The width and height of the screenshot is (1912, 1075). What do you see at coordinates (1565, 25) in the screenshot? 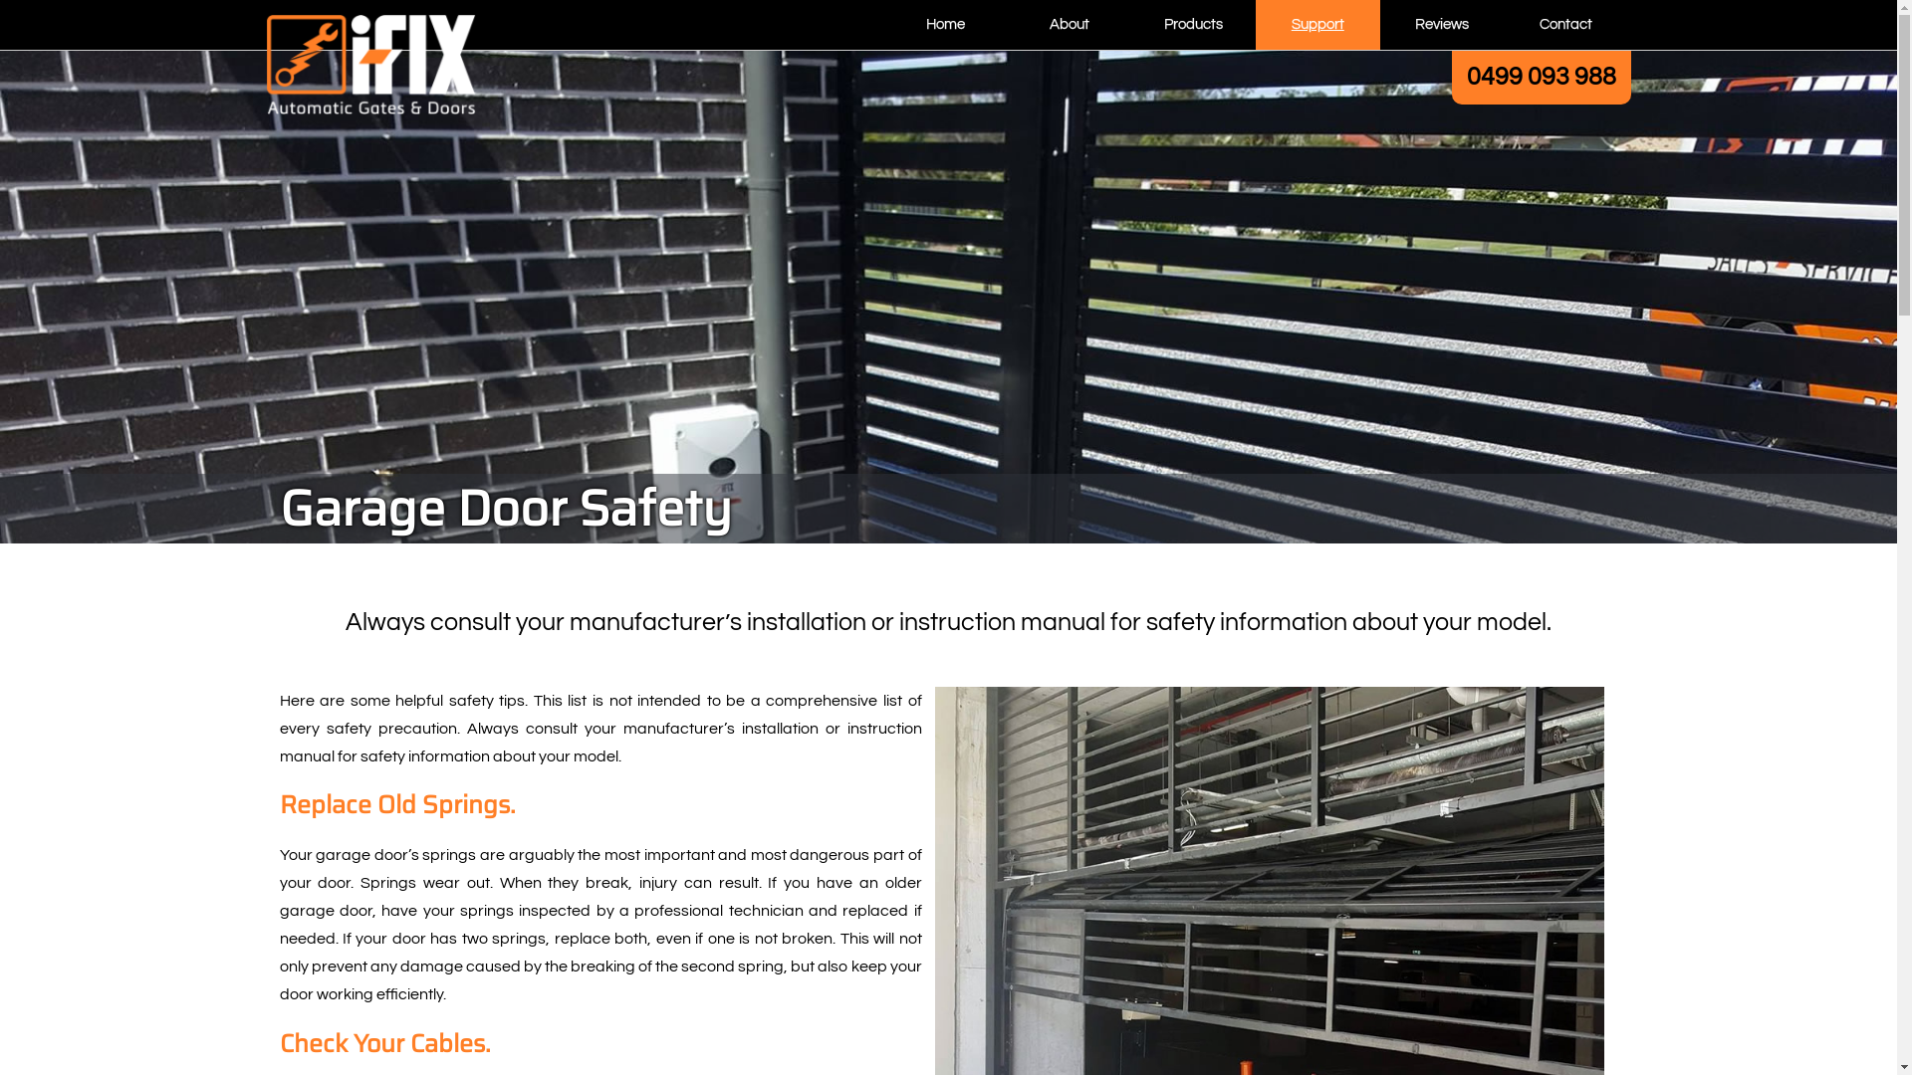
I see `Contact` at bounding box center [1565, 25].